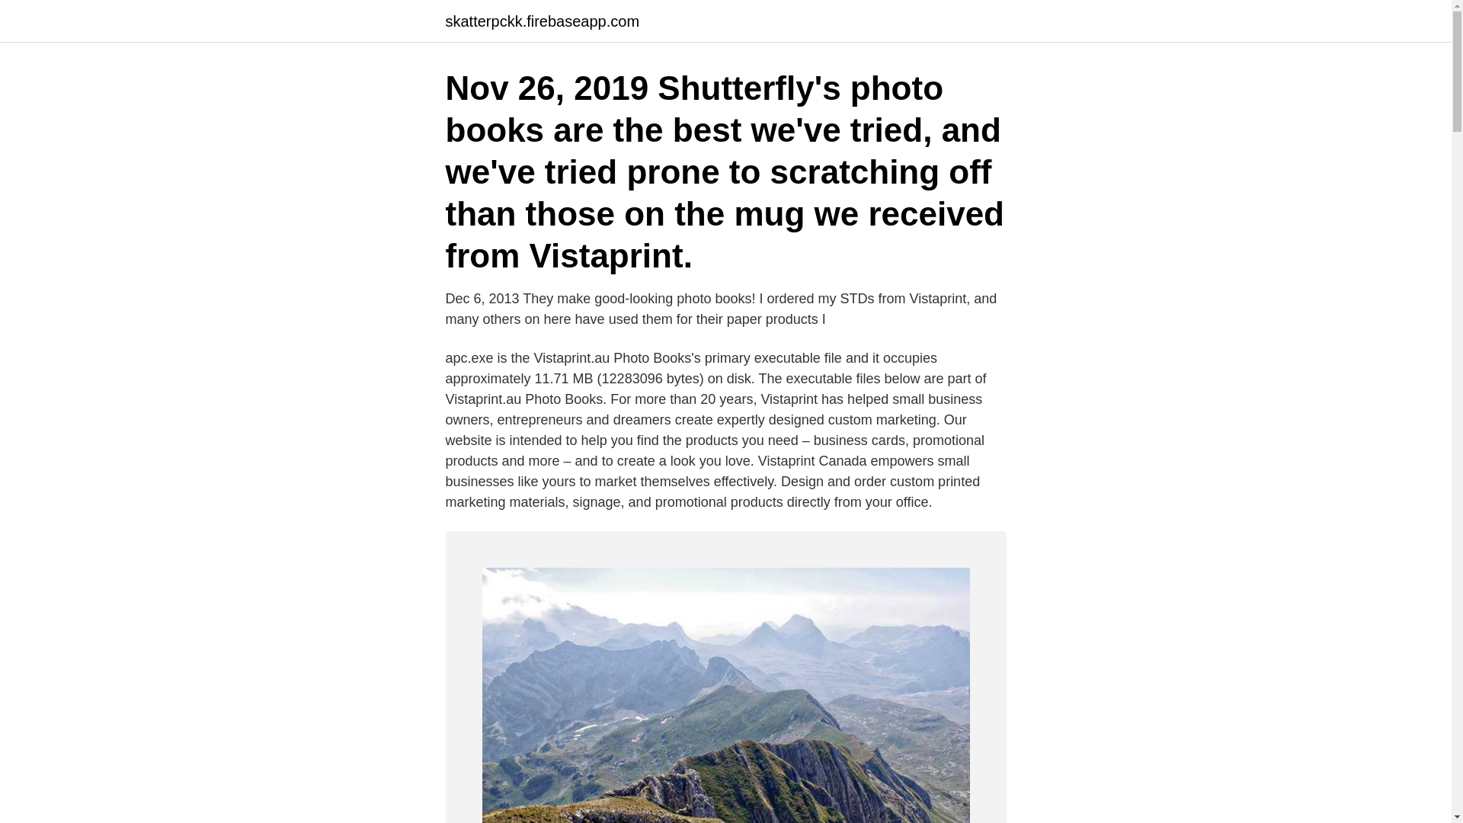  I want to click on skatterpckk.firebaseapp.com, so click(542, 21).